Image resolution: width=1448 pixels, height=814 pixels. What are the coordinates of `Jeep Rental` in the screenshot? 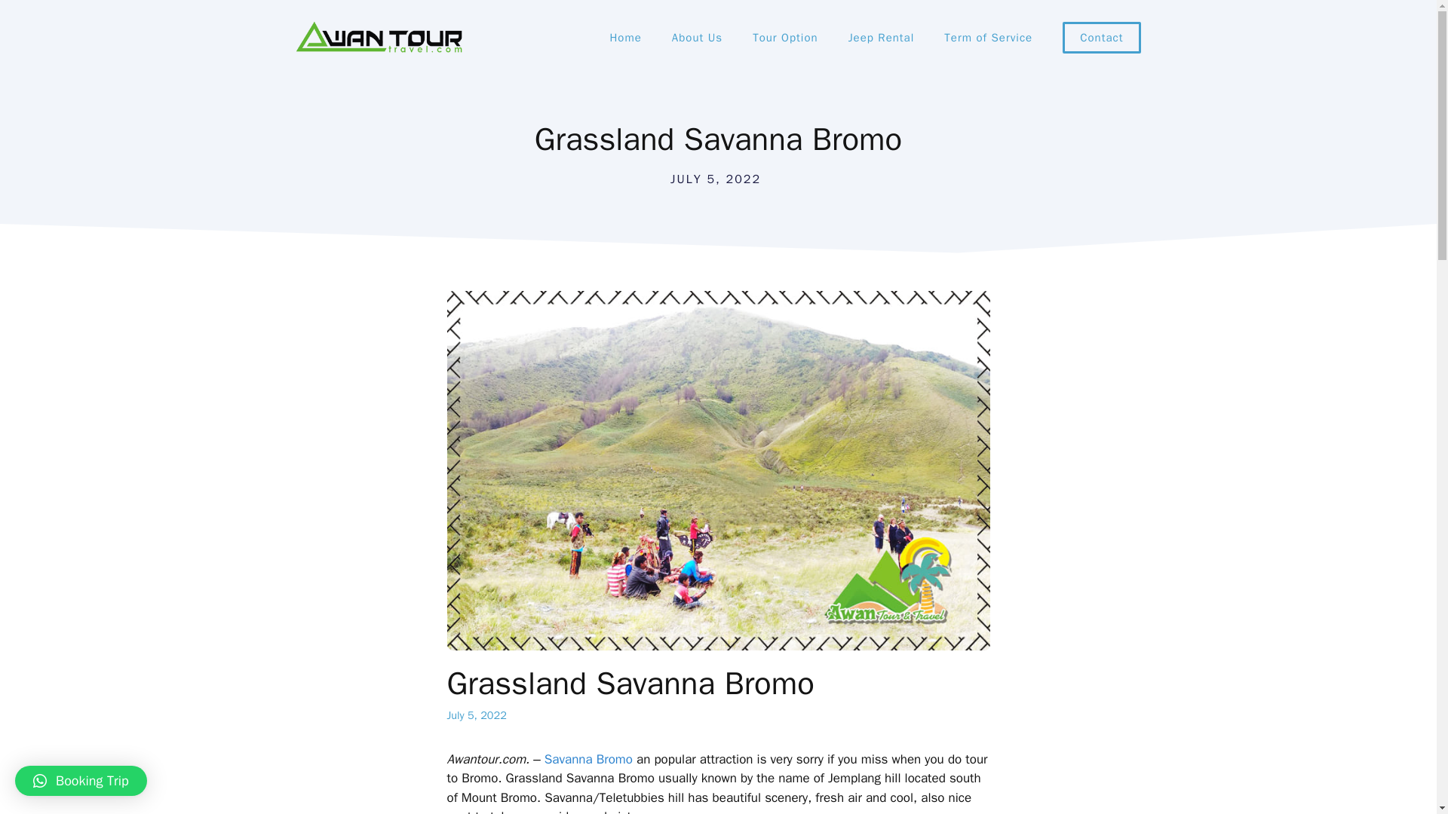 It's located at (881, 38).